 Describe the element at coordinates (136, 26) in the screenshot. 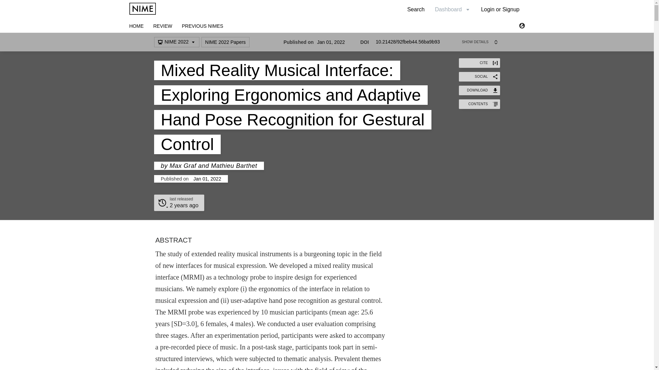

I see `HOME` at that location.